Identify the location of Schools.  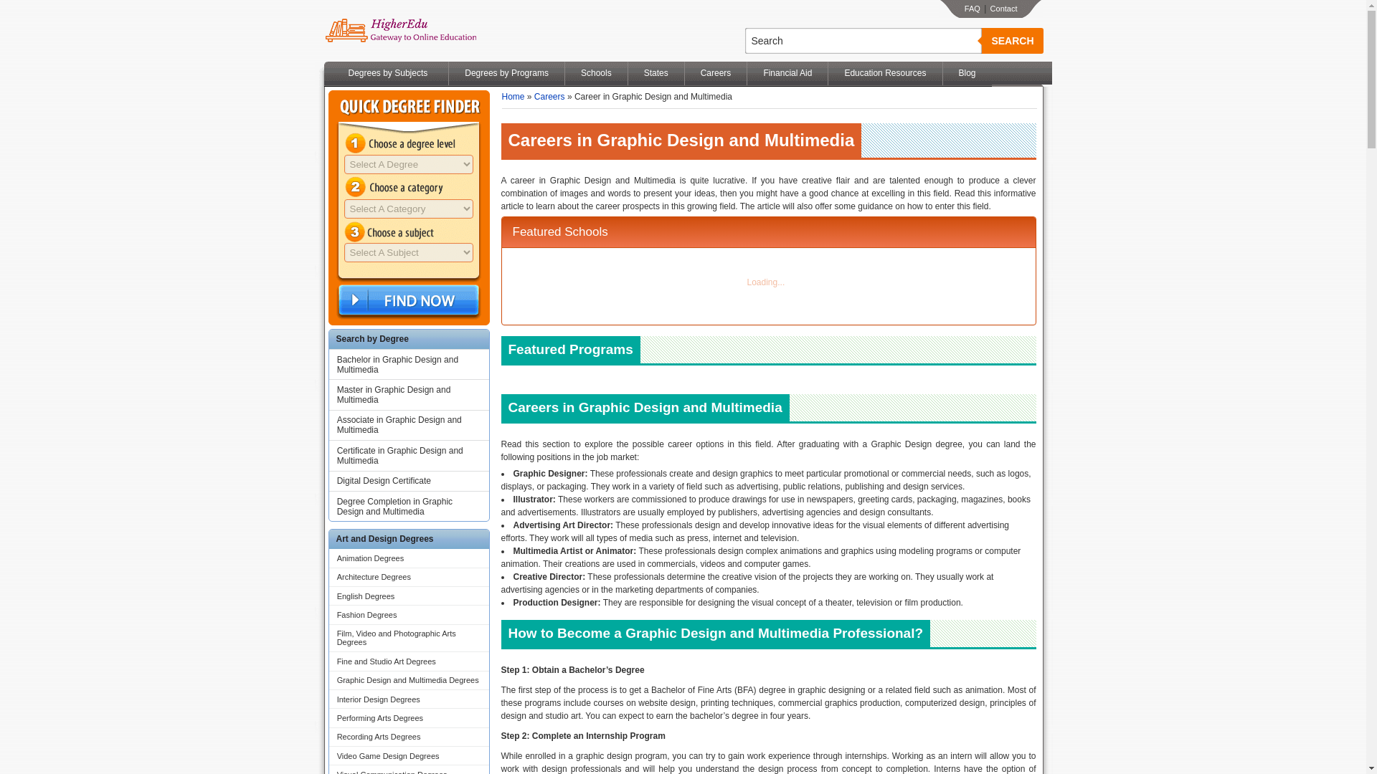
(596, 73).